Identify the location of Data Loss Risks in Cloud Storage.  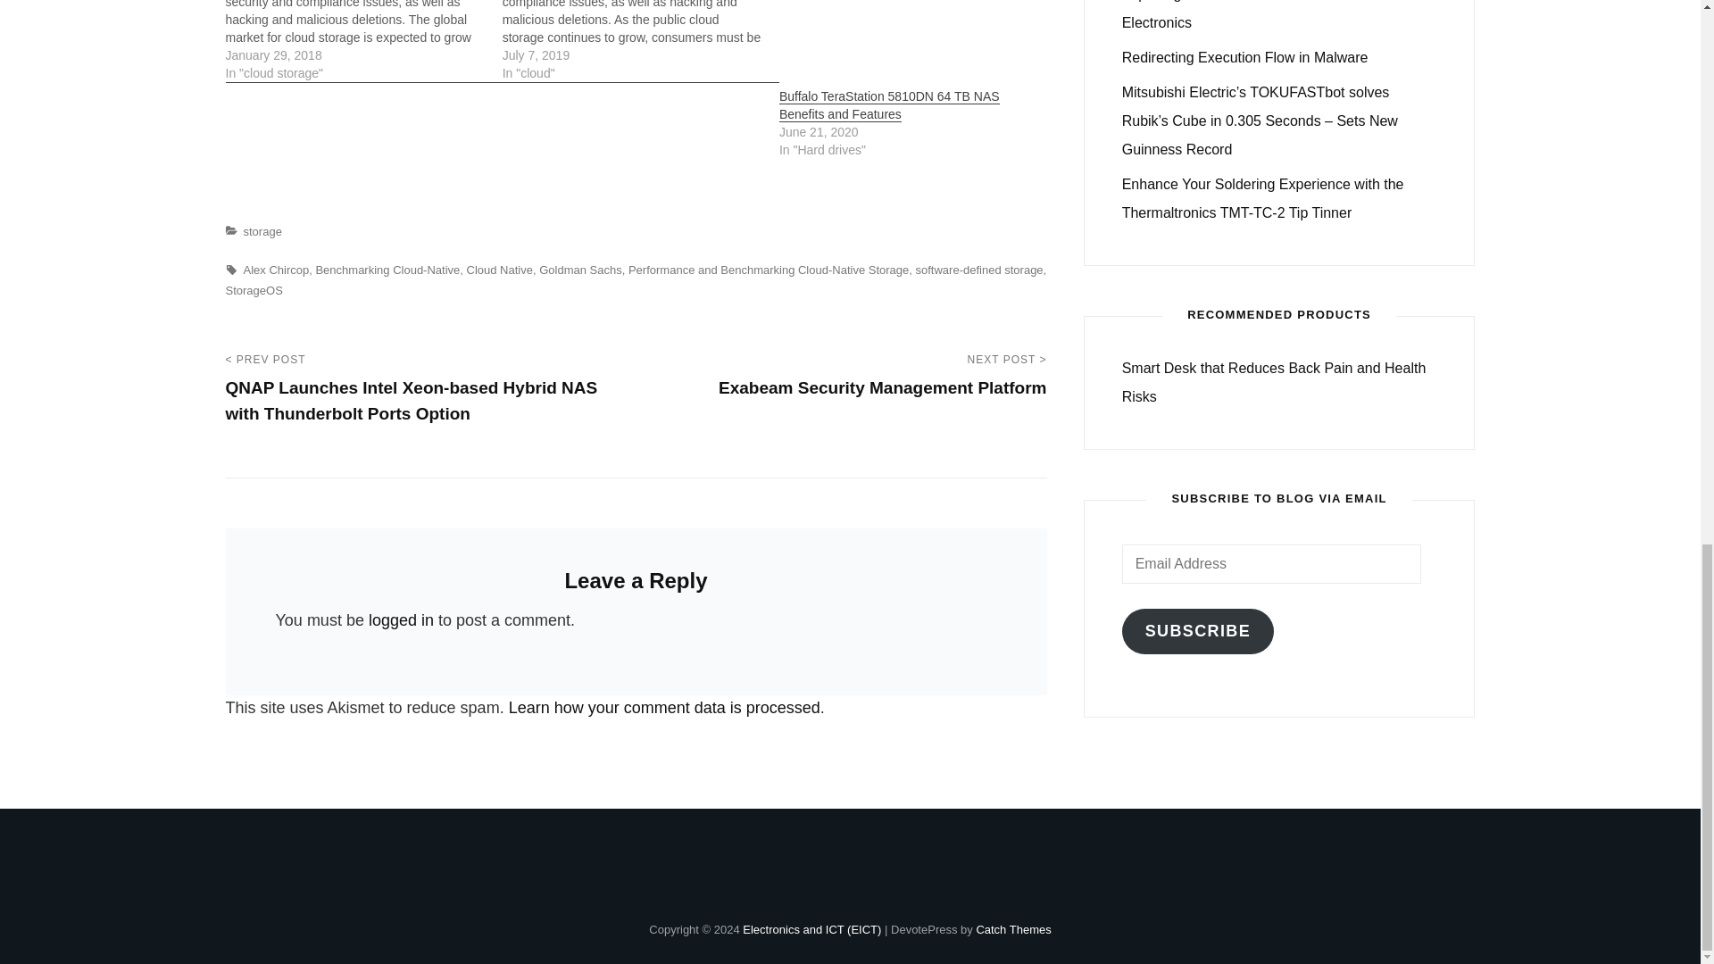
(362, 41).